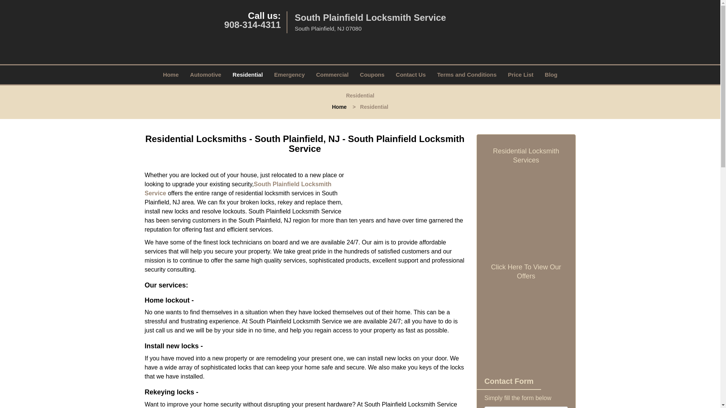  I want to click on Home, so click(339, 107).